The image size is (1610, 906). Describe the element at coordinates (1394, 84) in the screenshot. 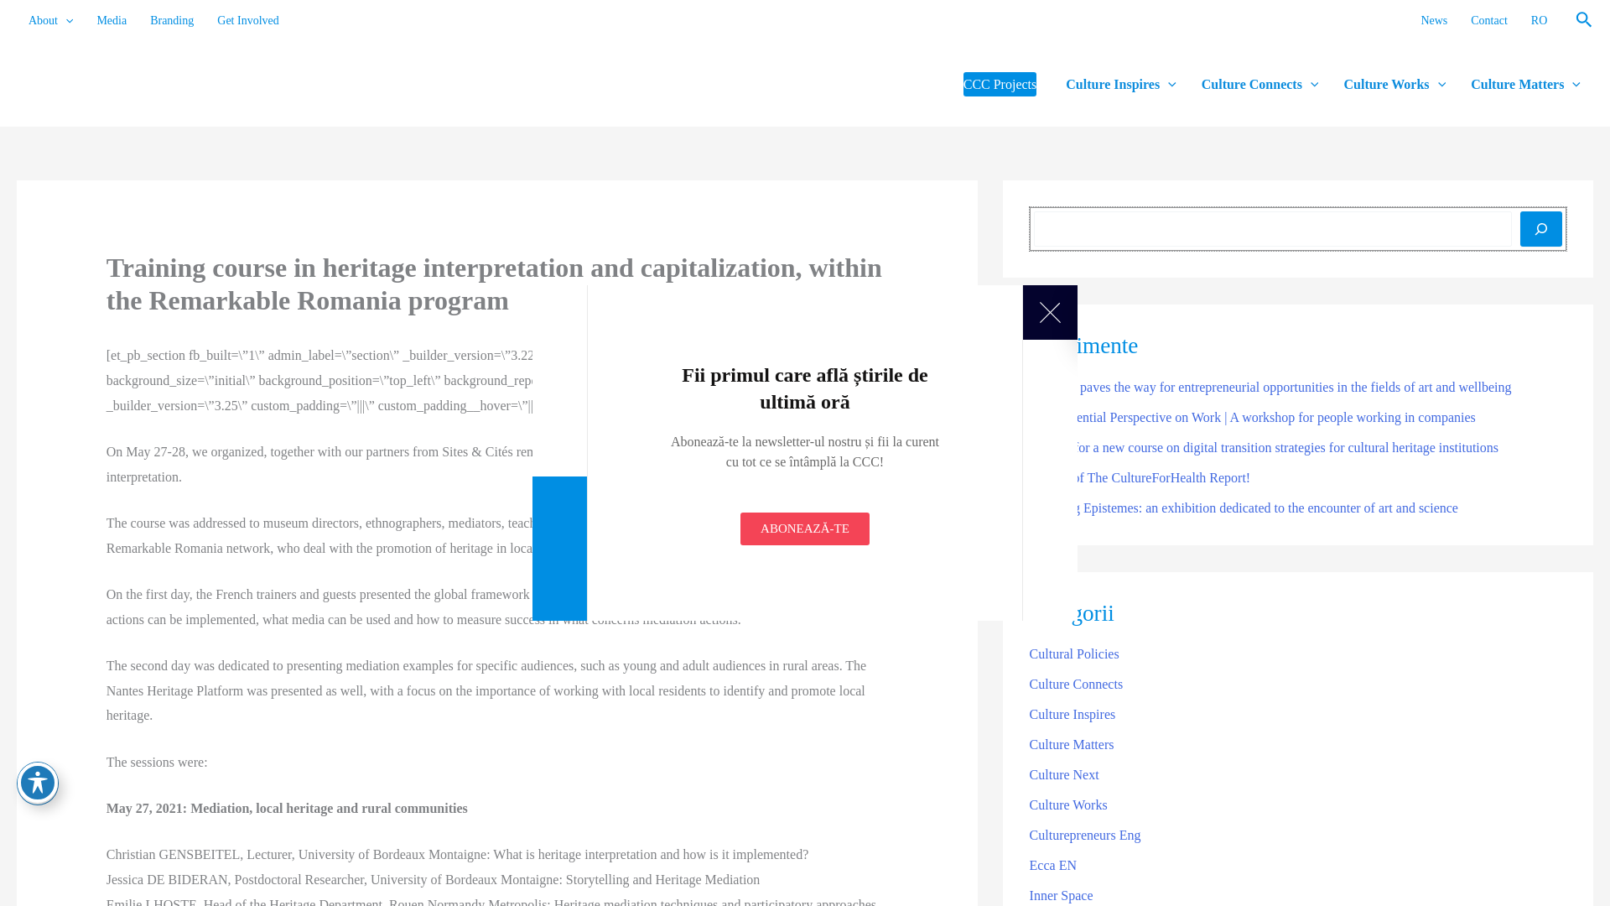

I see `Culture Works` at that location.